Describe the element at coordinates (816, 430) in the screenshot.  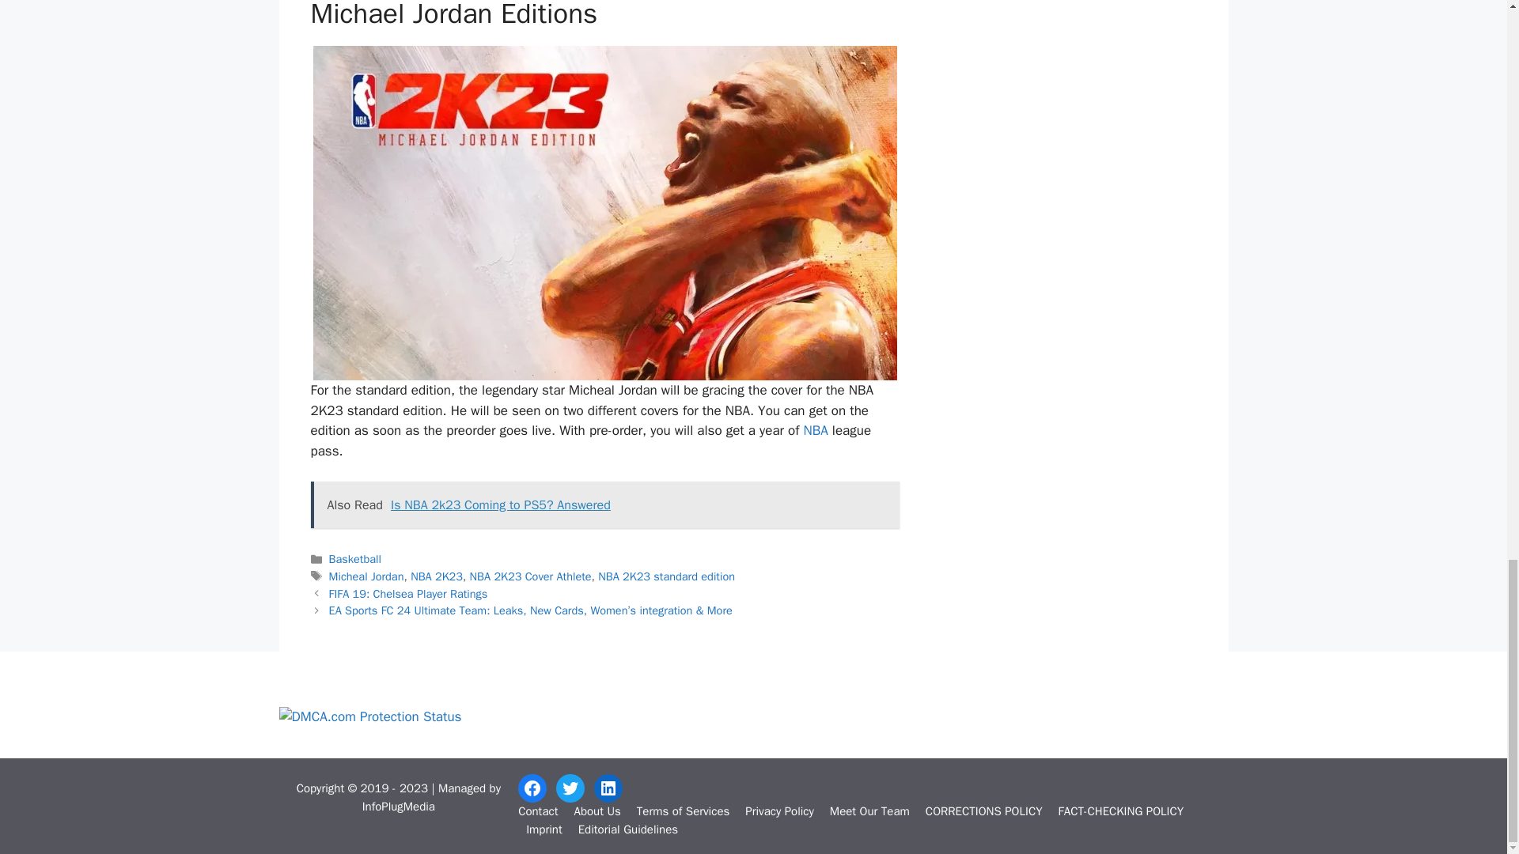
I see `NBA` at that location.